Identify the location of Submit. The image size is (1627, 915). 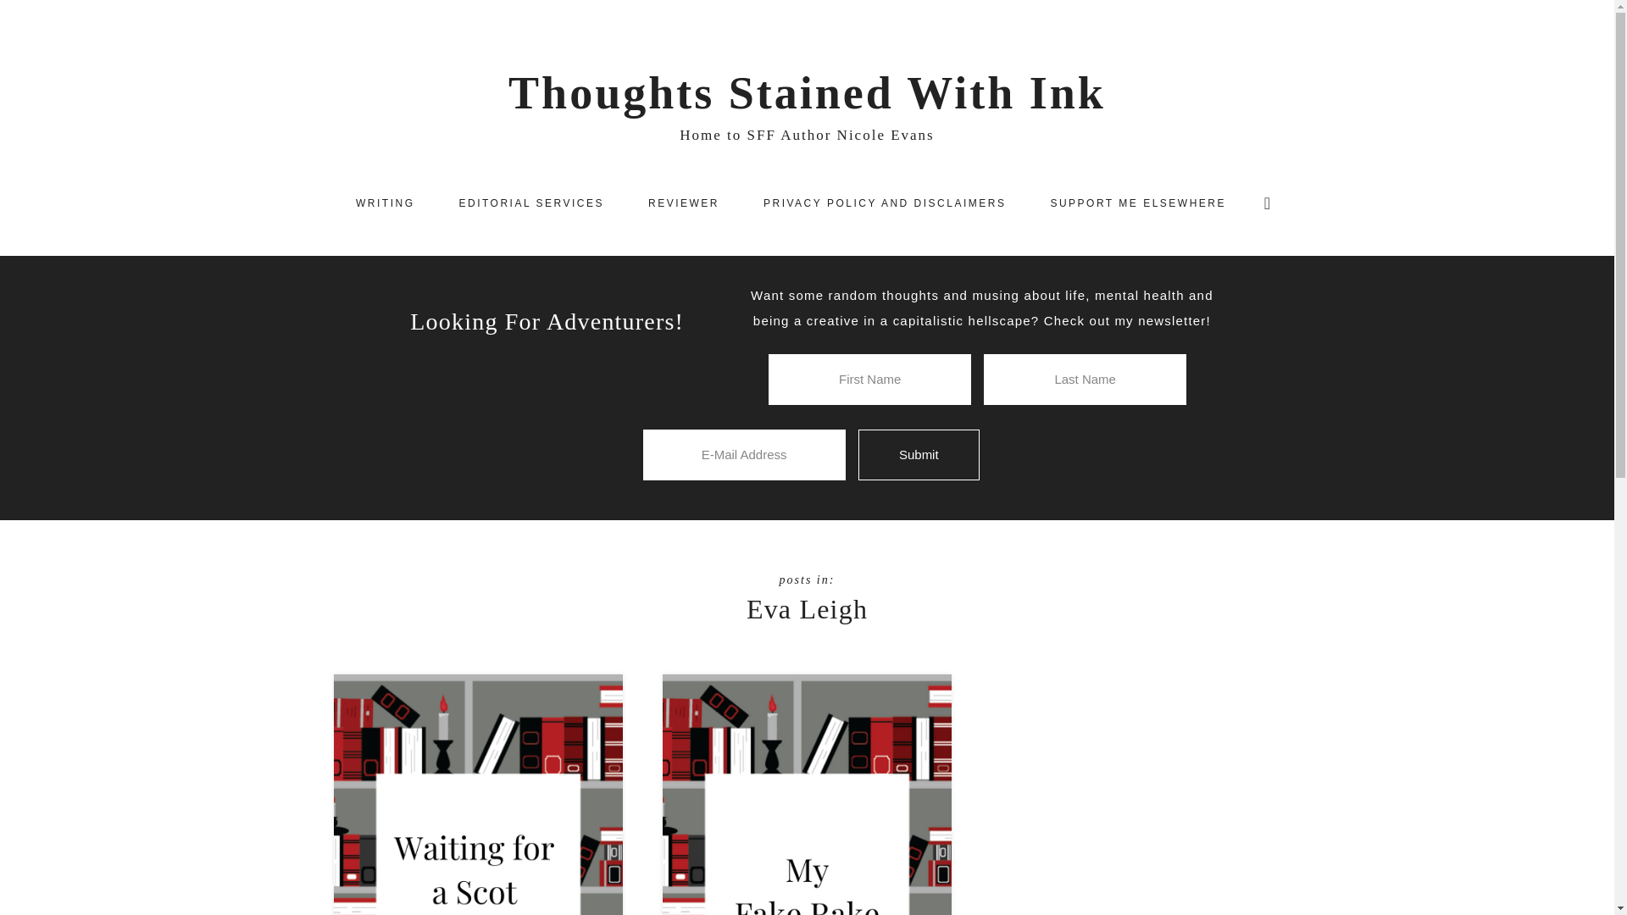
(919, 455).